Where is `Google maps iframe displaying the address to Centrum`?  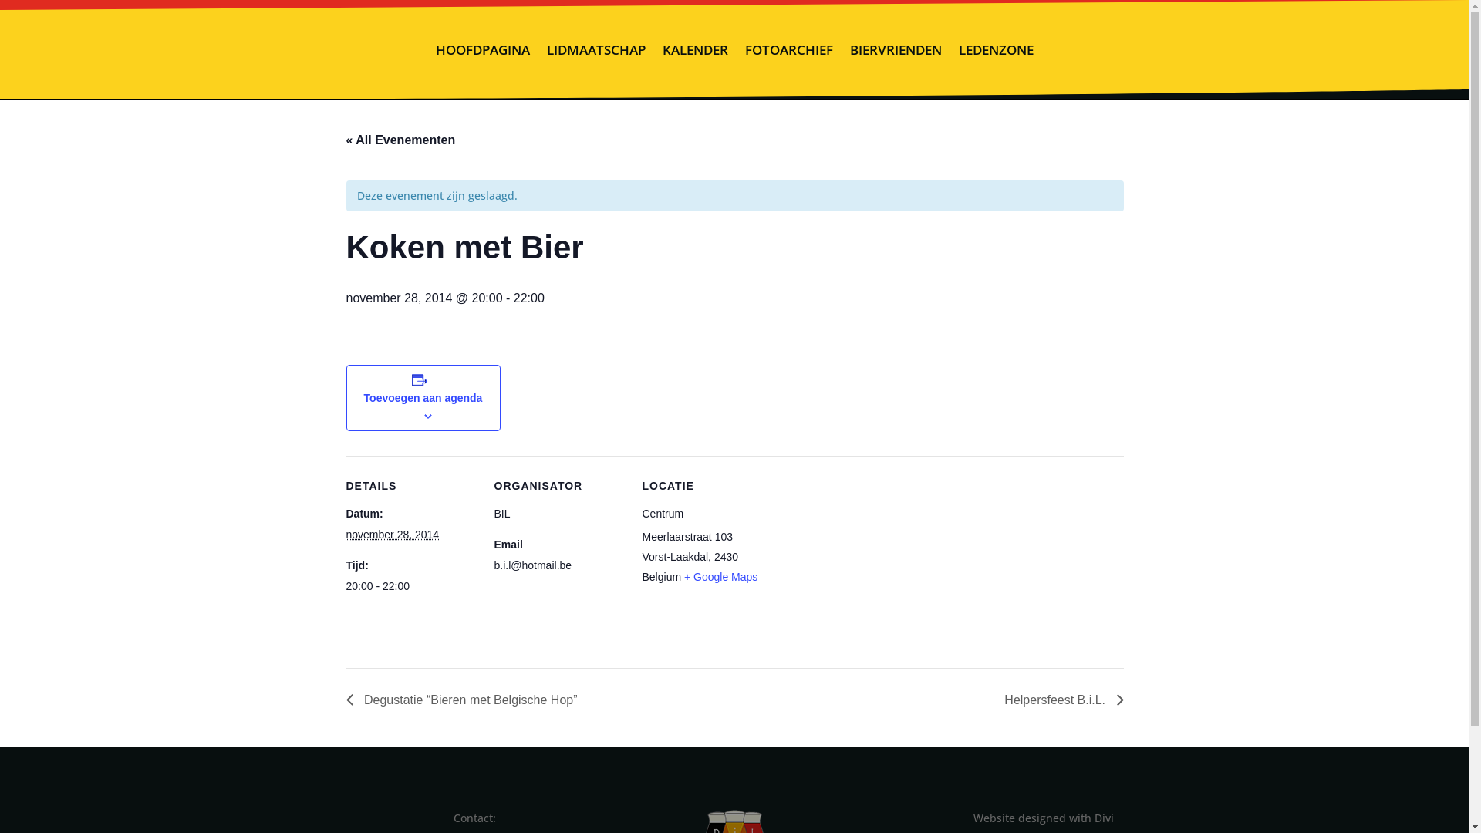 Google maps iframe displaying the address to Centrum is located at coordinates (872, 562).